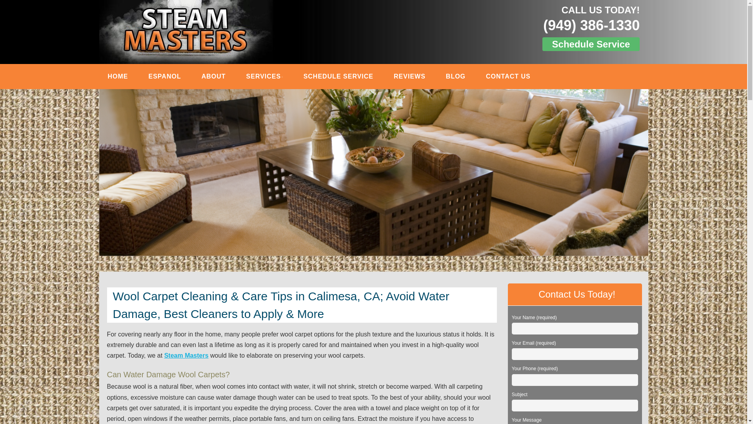 This screenshot has width=753, height=424. I want to click on CONTACT US, so click(508, 76).